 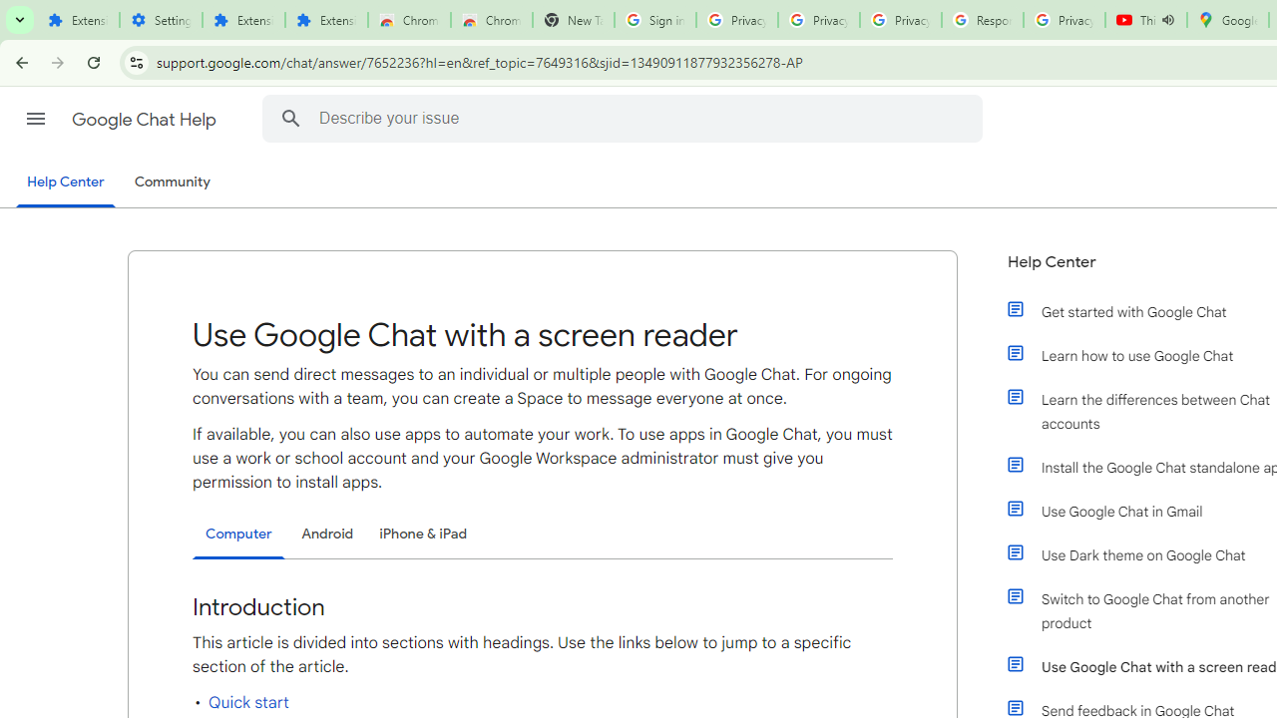 I want to click on Google Chat Help, so click(x=146, y=120).